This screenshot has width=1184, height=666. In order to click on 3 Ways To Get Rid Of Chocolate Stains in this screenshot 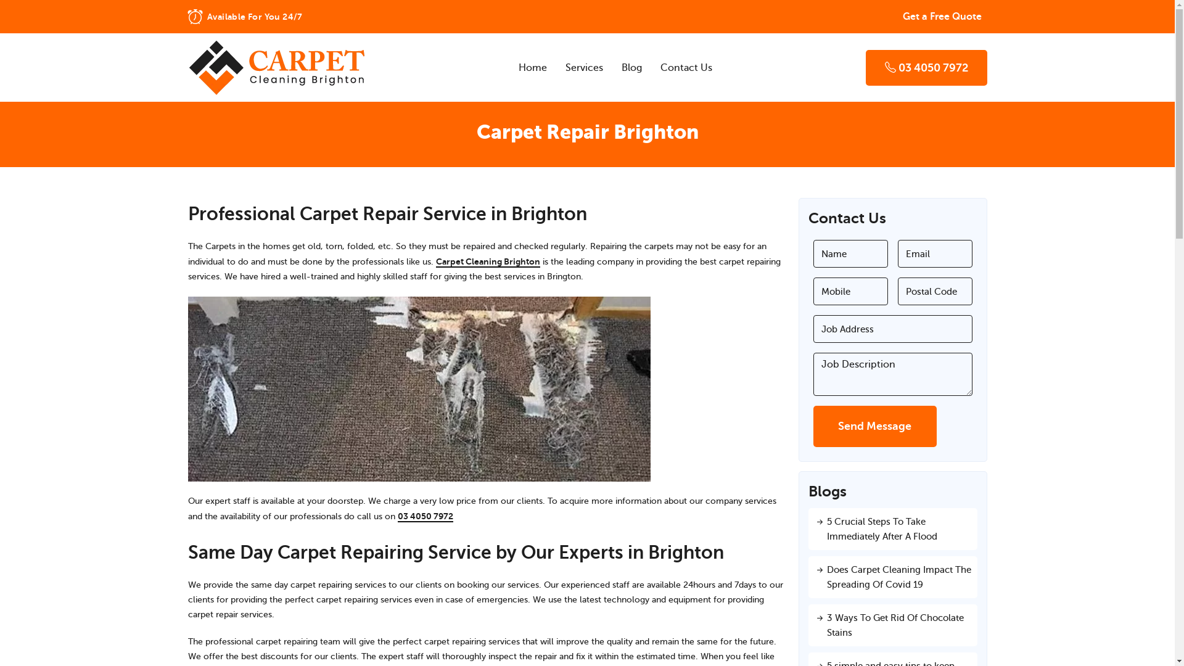, I will do `click(892, 625)`.